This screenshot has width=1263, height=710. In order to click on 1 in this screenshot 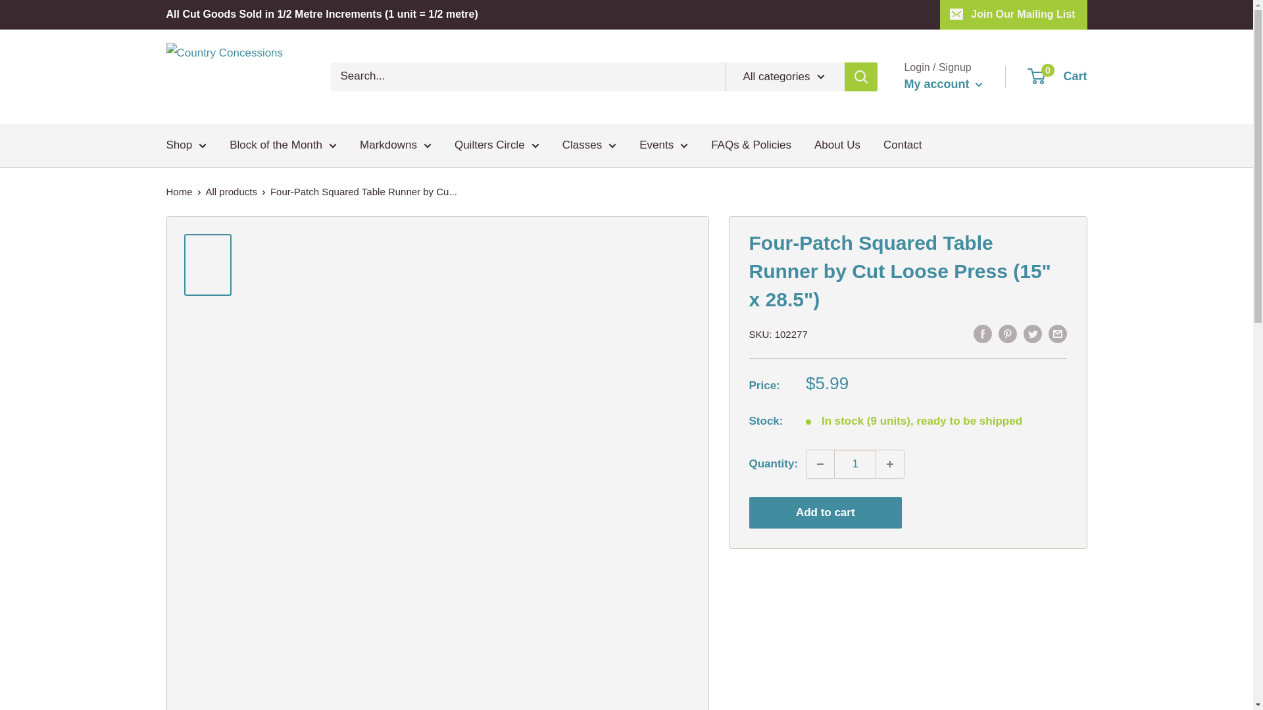, I will do `click(855, 463)`.